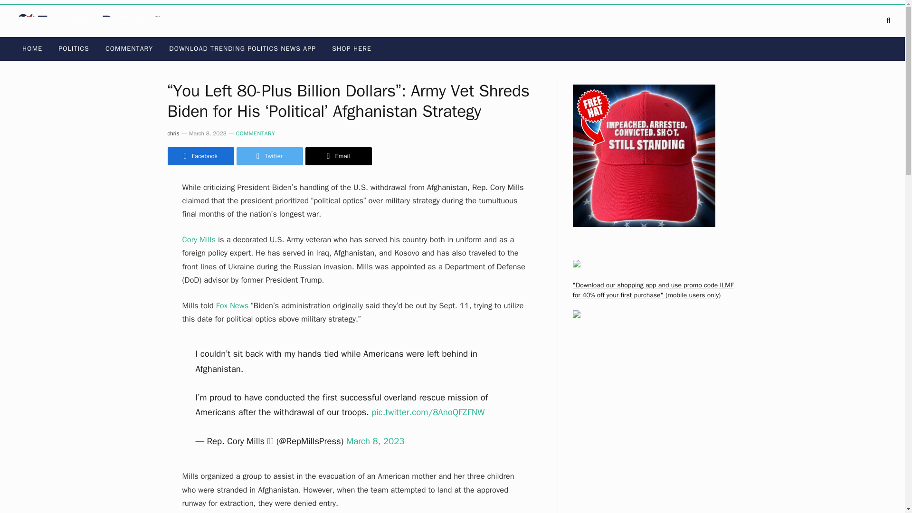  What do you see at coordinates (256, 133) in the screenshot?
I see `COMMENTARY` at bounding box center [256, 133].